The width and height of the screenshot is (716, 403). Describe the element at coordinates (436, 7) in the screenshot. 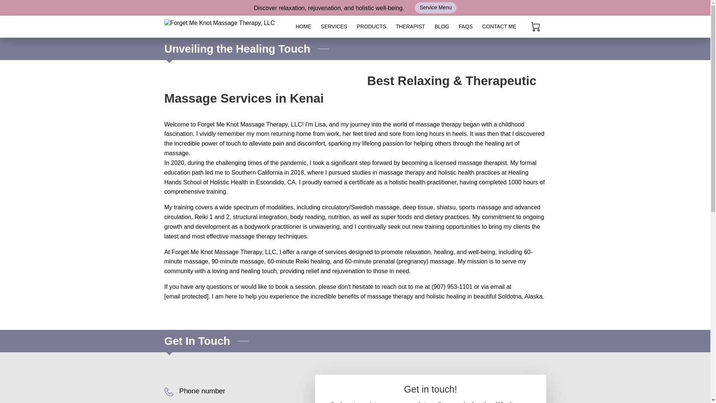

I see `Service Menu` at that location.